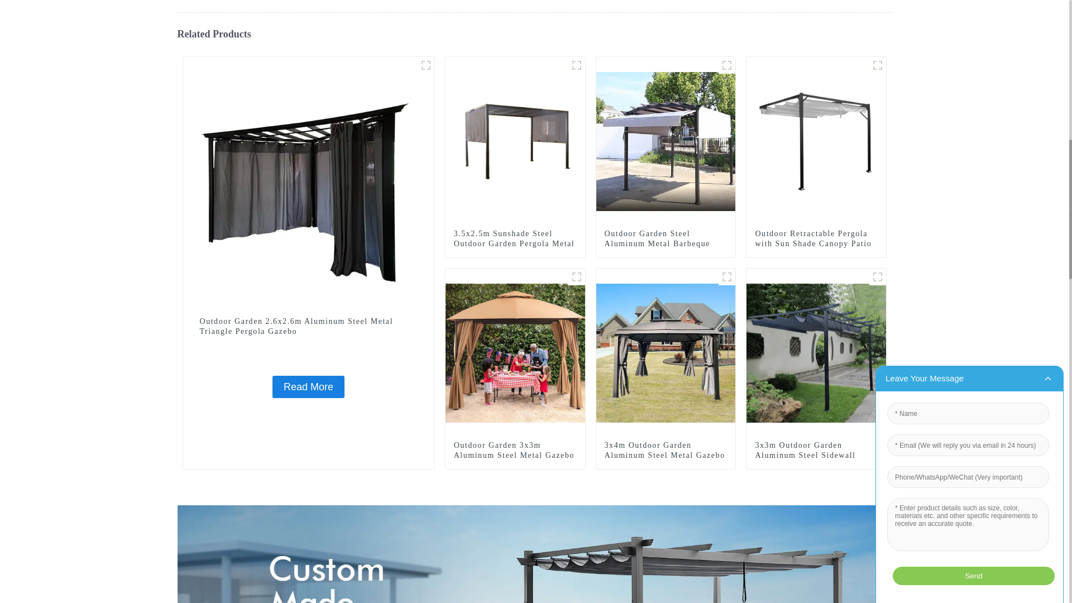  What do you see at coordinates (727, 65) in the screenshot?
I see `c09ed66528e3510f2b7a2e957ca8607` at bounding box center [727, 65].